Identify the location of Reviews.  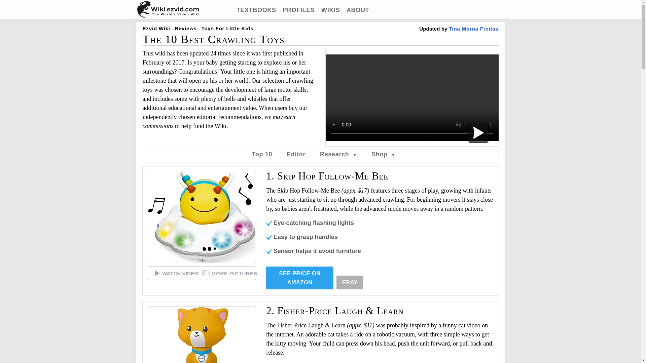
(186, 28).